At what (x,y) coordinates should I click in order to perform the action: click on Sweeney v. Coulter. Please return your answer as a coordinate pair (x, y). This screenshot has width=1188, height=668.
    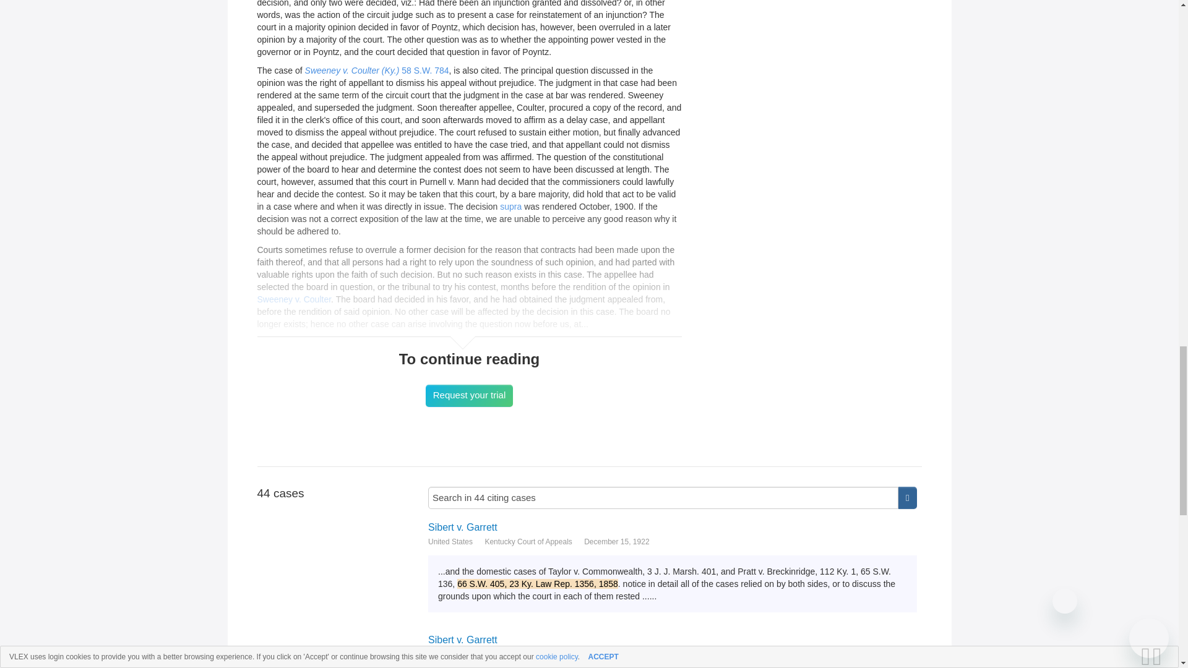
    Looking at the image, I should click on (295, 299).